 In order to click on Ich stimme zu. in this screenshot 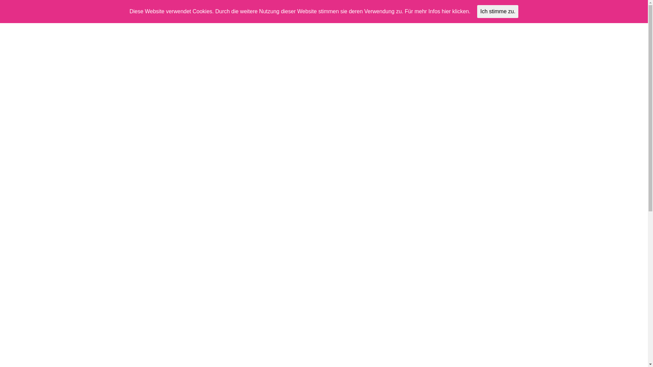, I will do `click(498, 12)`.